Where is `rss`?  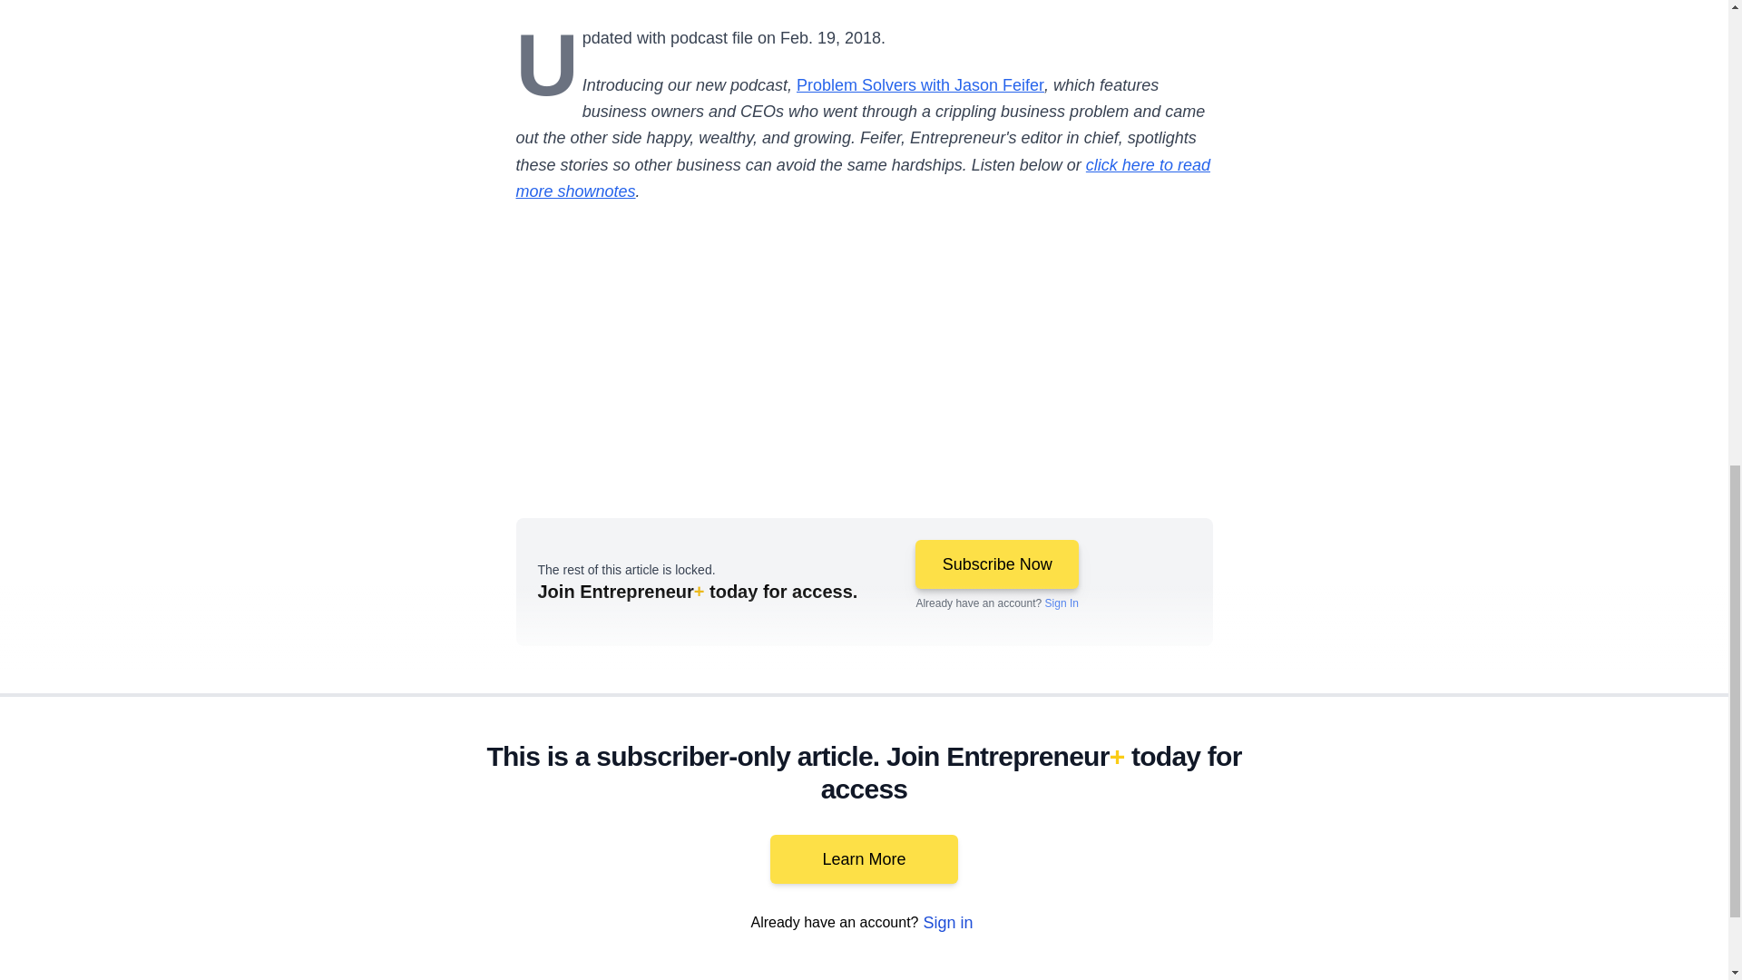
rss is located at coordinates (1394, 931).